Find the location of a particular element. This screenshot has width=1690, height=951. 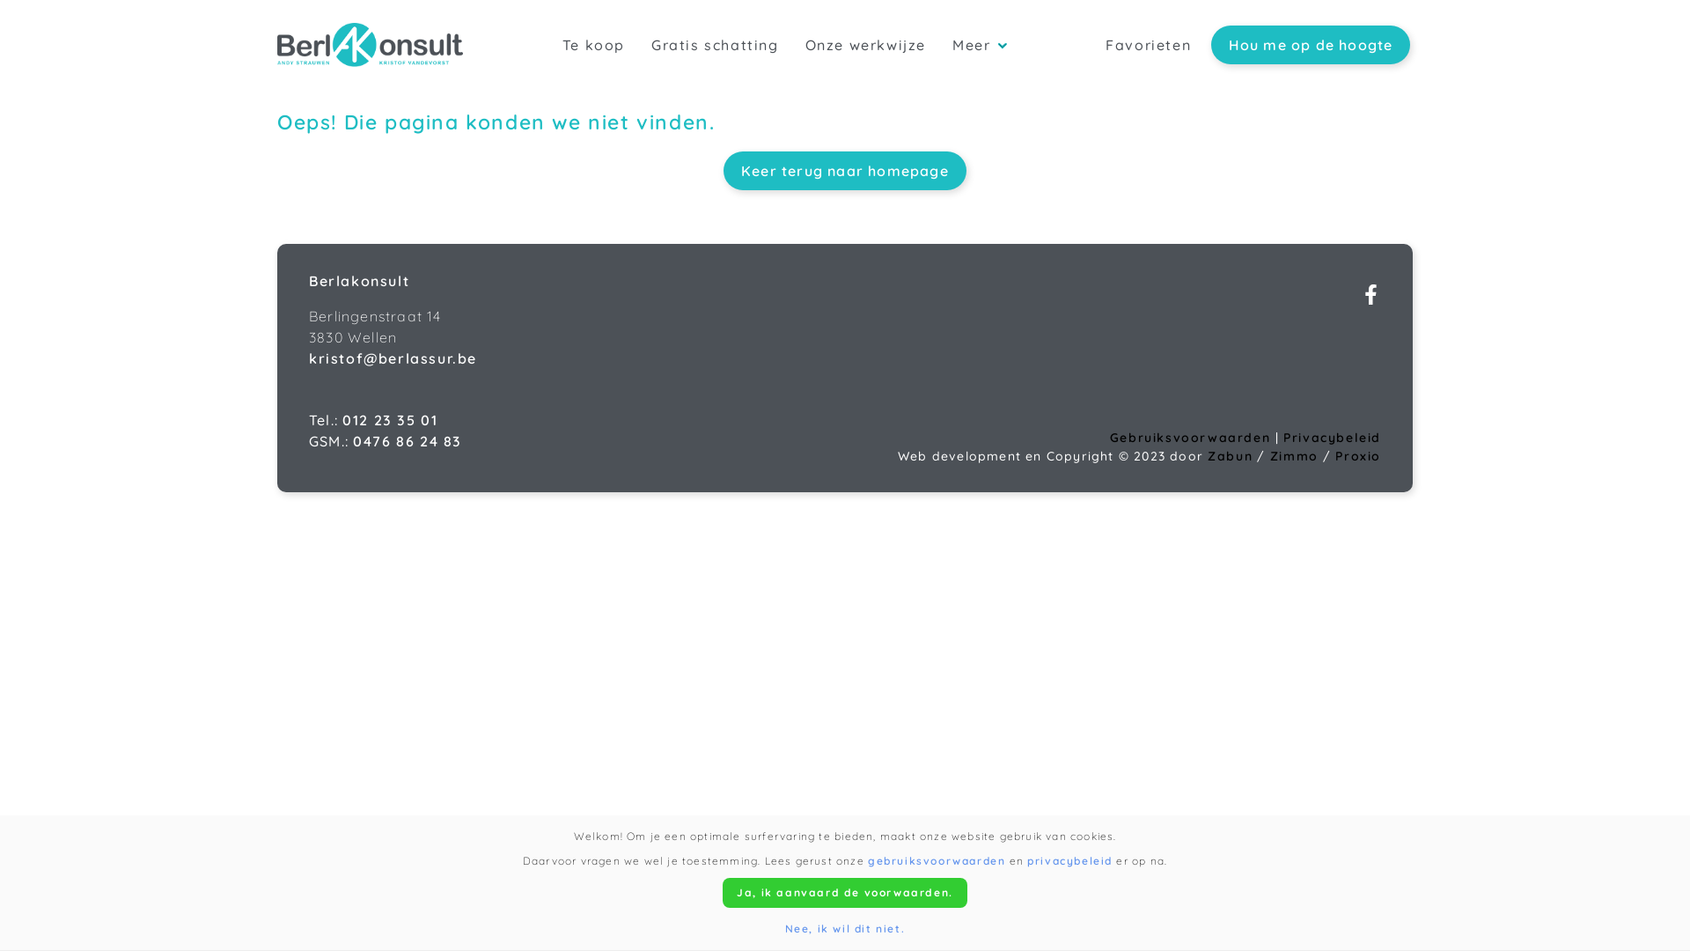

Hou me op de hoogte is located at coordinates (1312, 45).